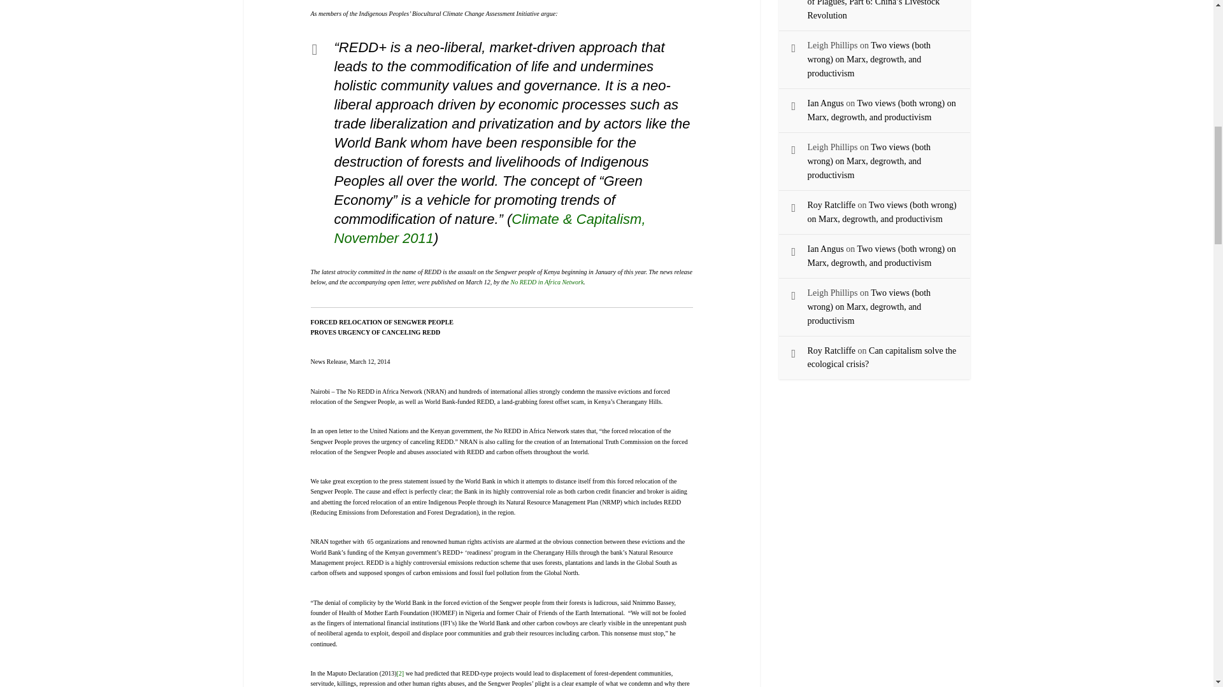 Image resolution: width=1223 pixels, height=687 pixels. I want to click on No REDD in Africa Network, so click(545, 282).